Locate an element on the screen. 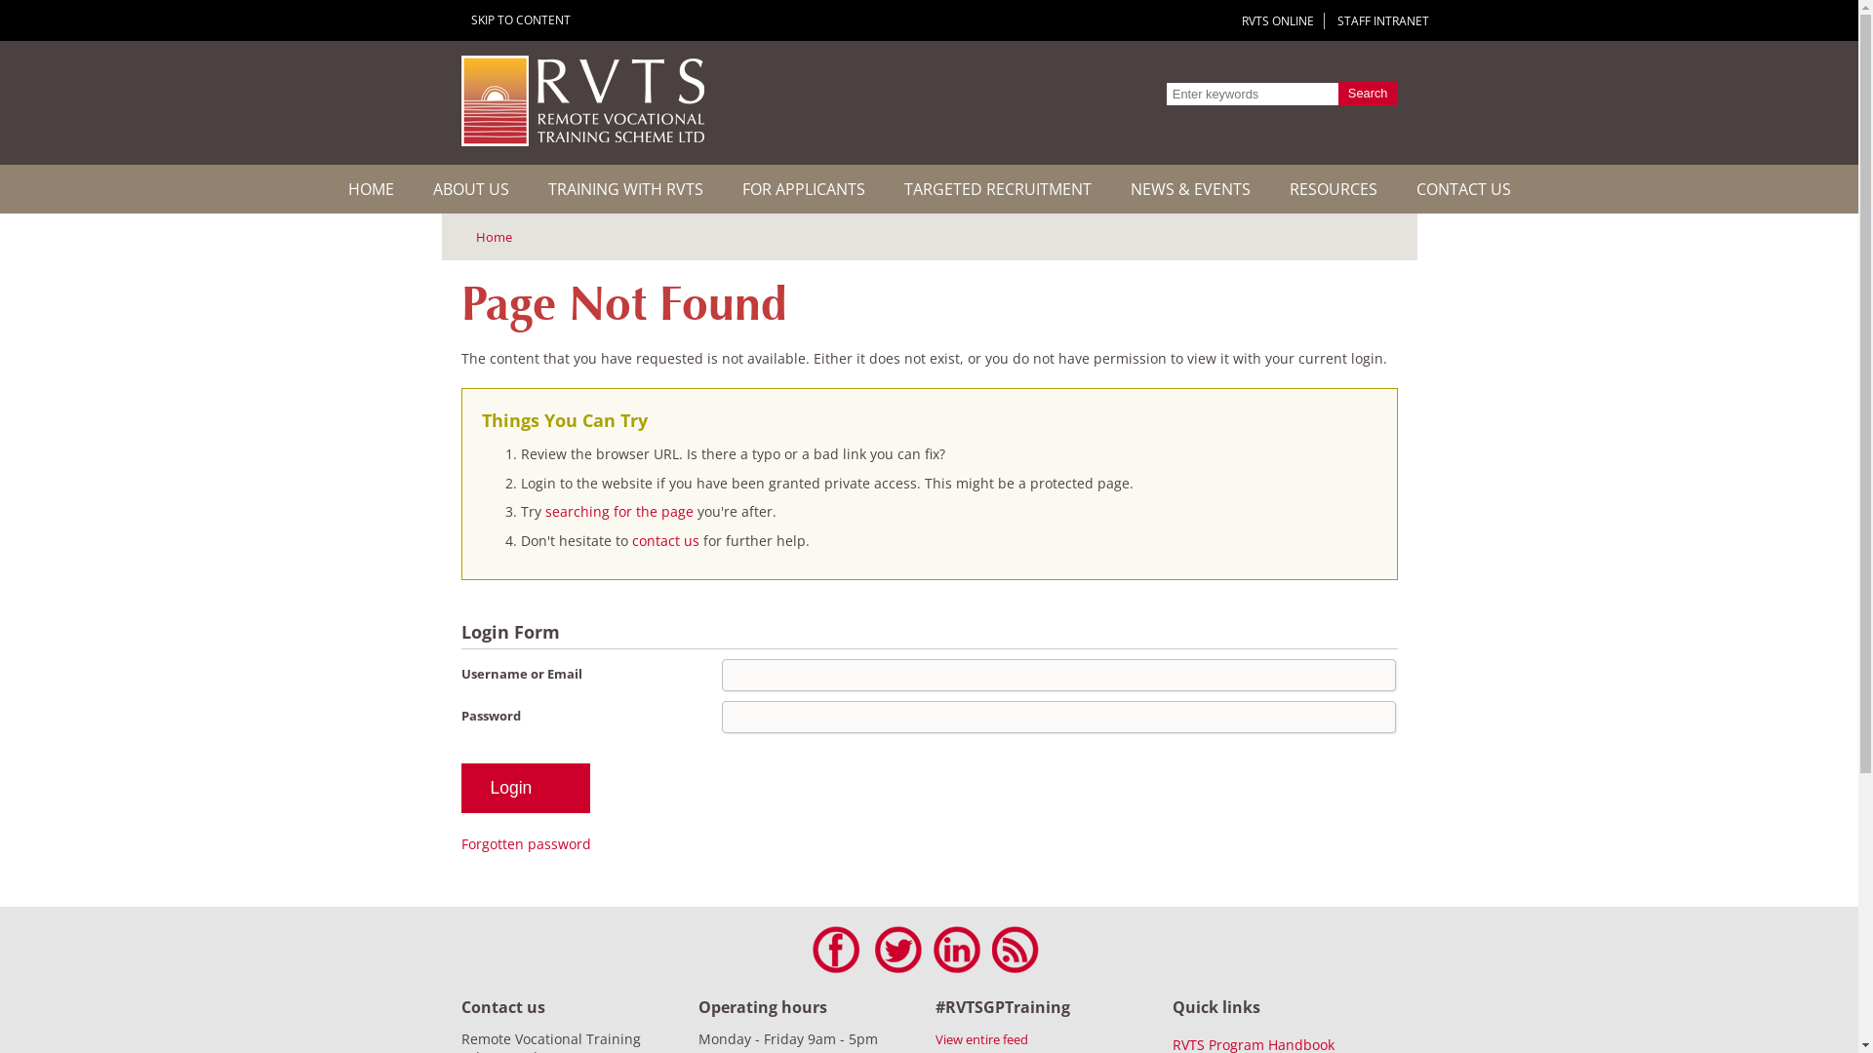  FOR APPLICANTS is located at coordinates (803, 189).